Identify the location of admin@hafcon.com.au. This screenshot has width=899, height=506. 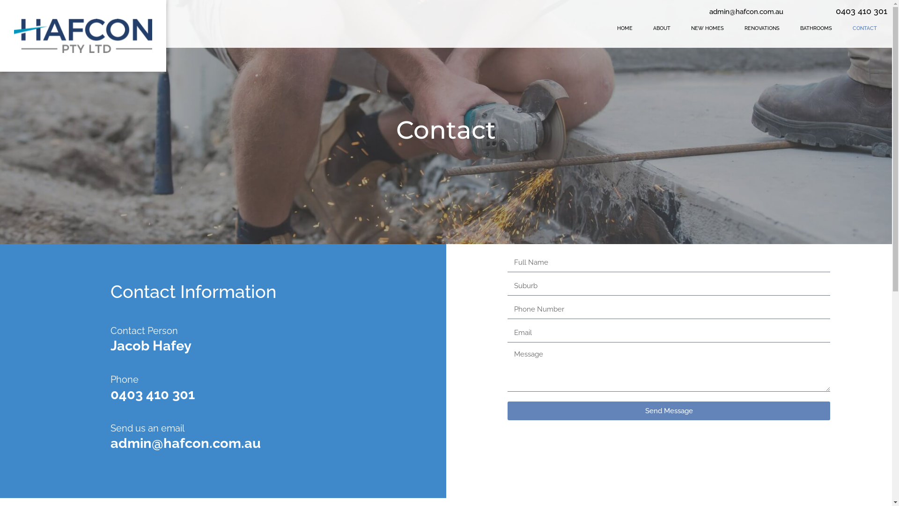
(746, 12).